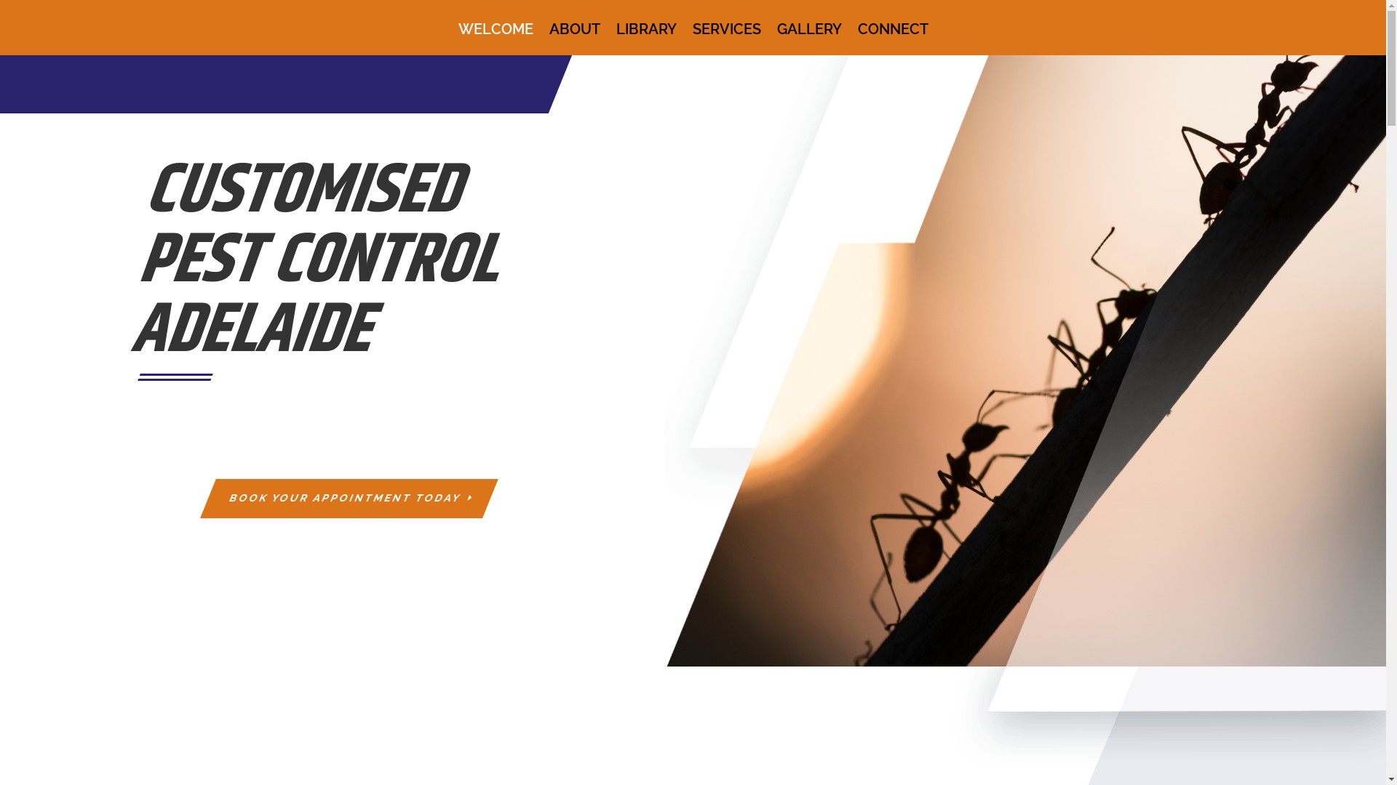 This screenshot has height=785, width=1397. Describe the element at coordinates (892, 39) in the screenshot. I see `CONNECT` at that location.